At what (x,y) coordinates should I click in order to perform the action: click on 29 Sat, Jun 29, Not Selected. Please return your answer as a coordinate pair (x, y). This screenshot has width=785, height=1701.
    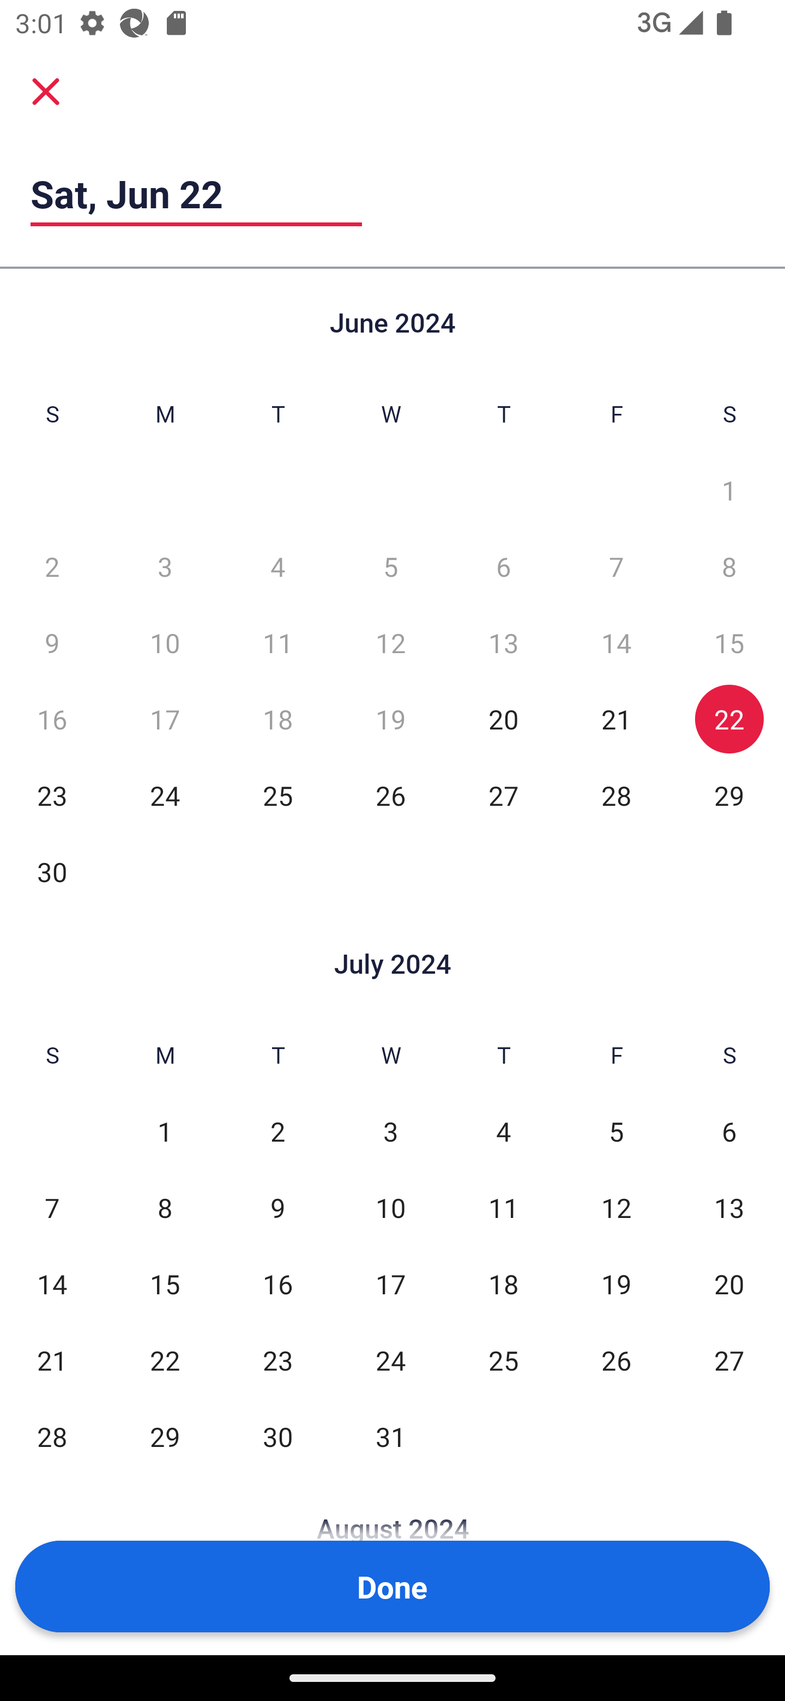
    Looking at the image, I should click on (729, 795).